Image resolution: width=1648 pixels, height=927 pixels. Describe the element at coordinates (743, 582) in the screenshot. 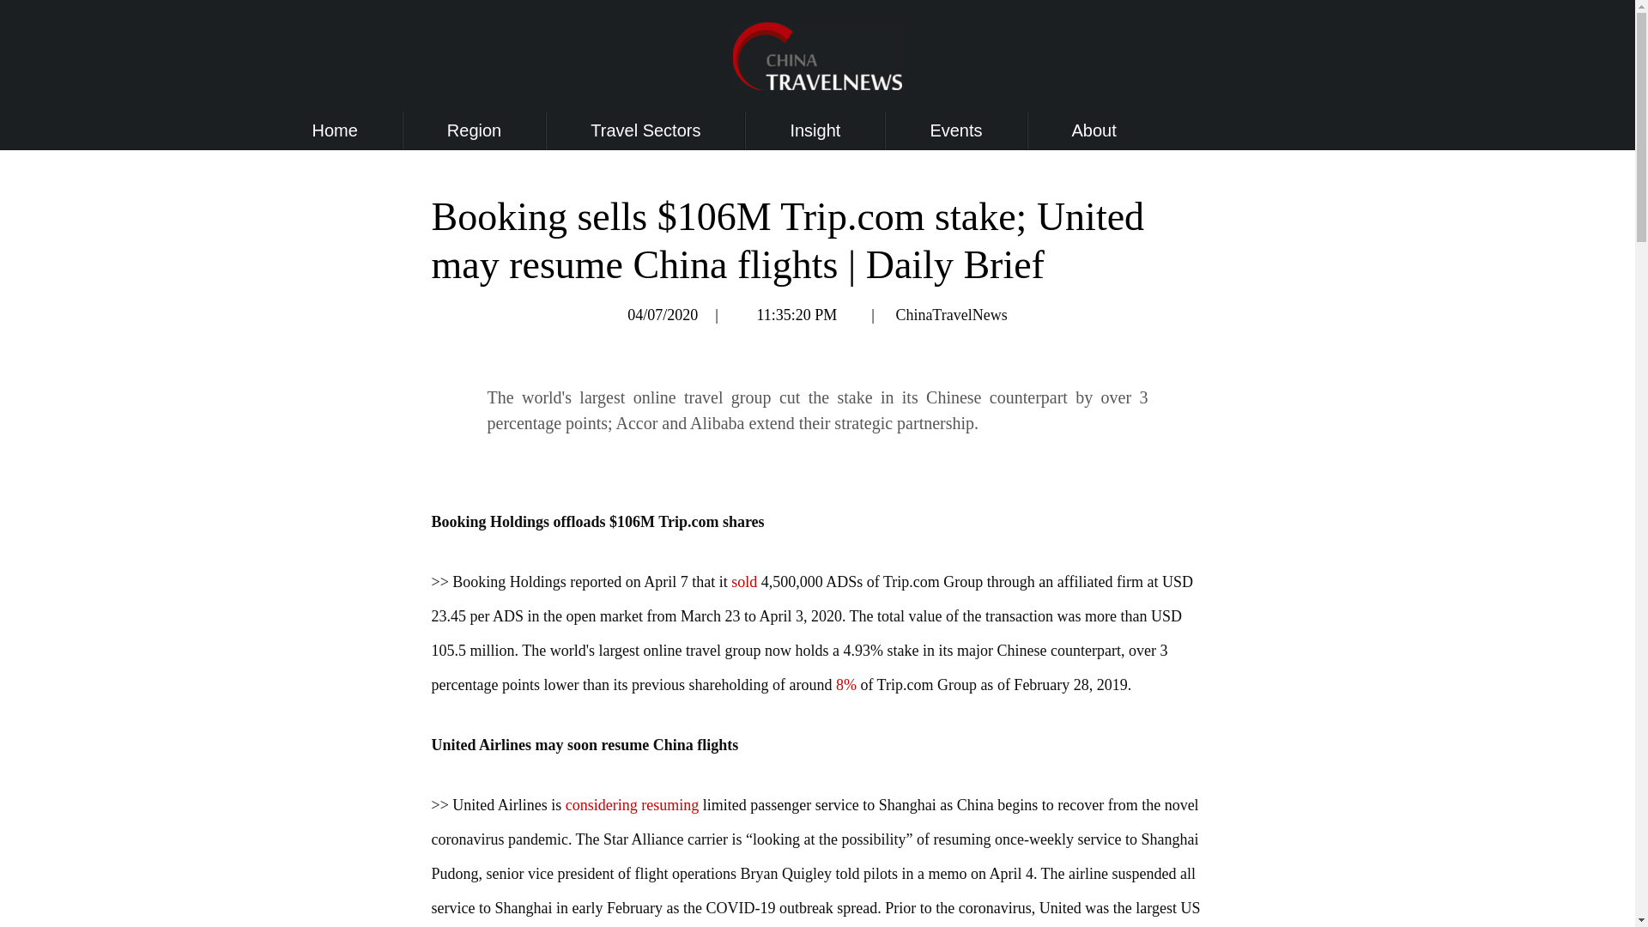

I see `sold` at that location.